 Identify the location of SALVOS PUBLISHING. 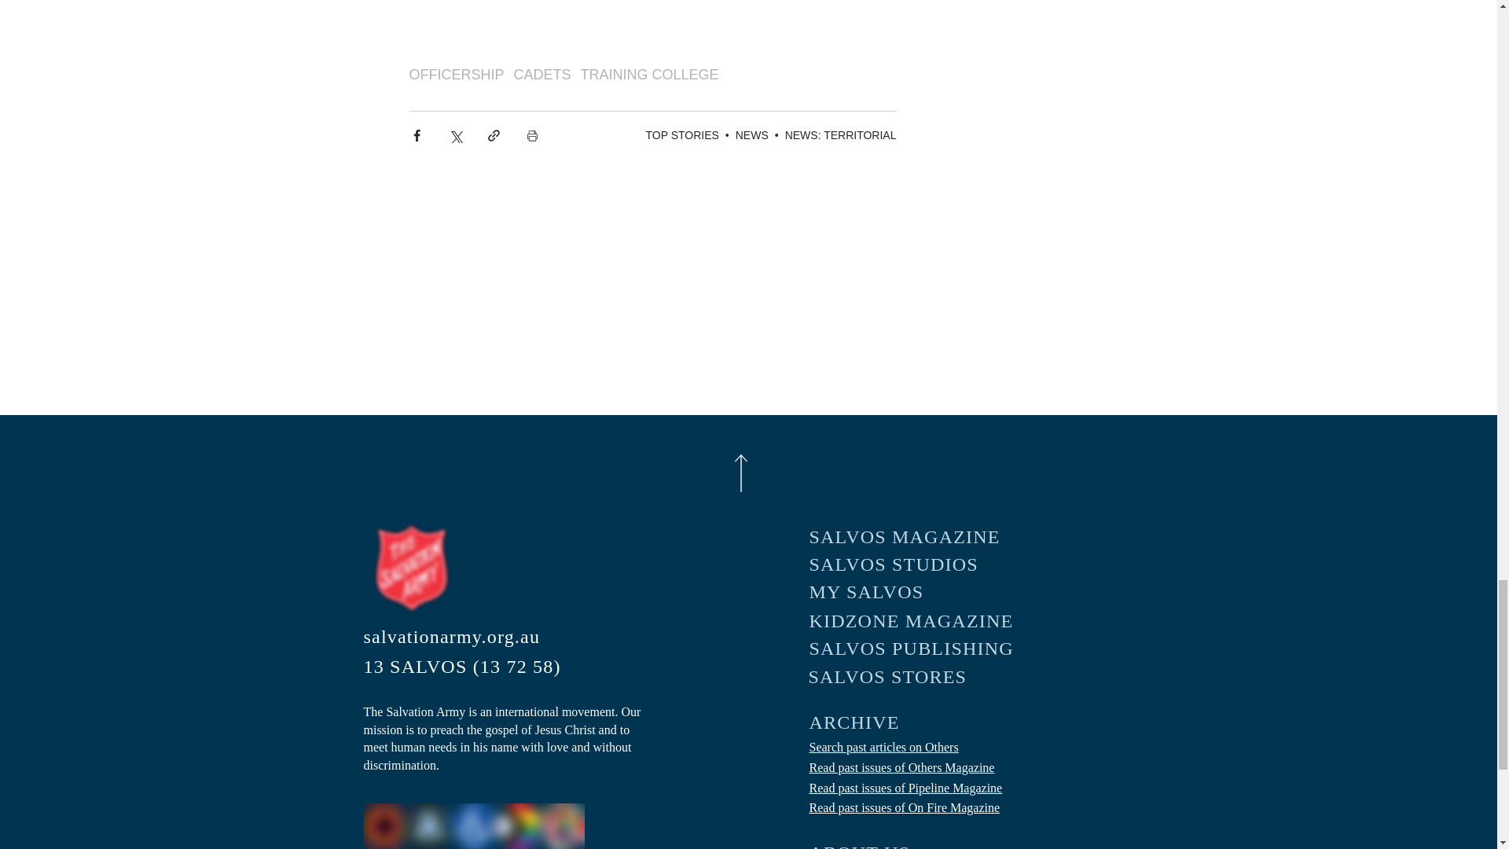
(912, 649).